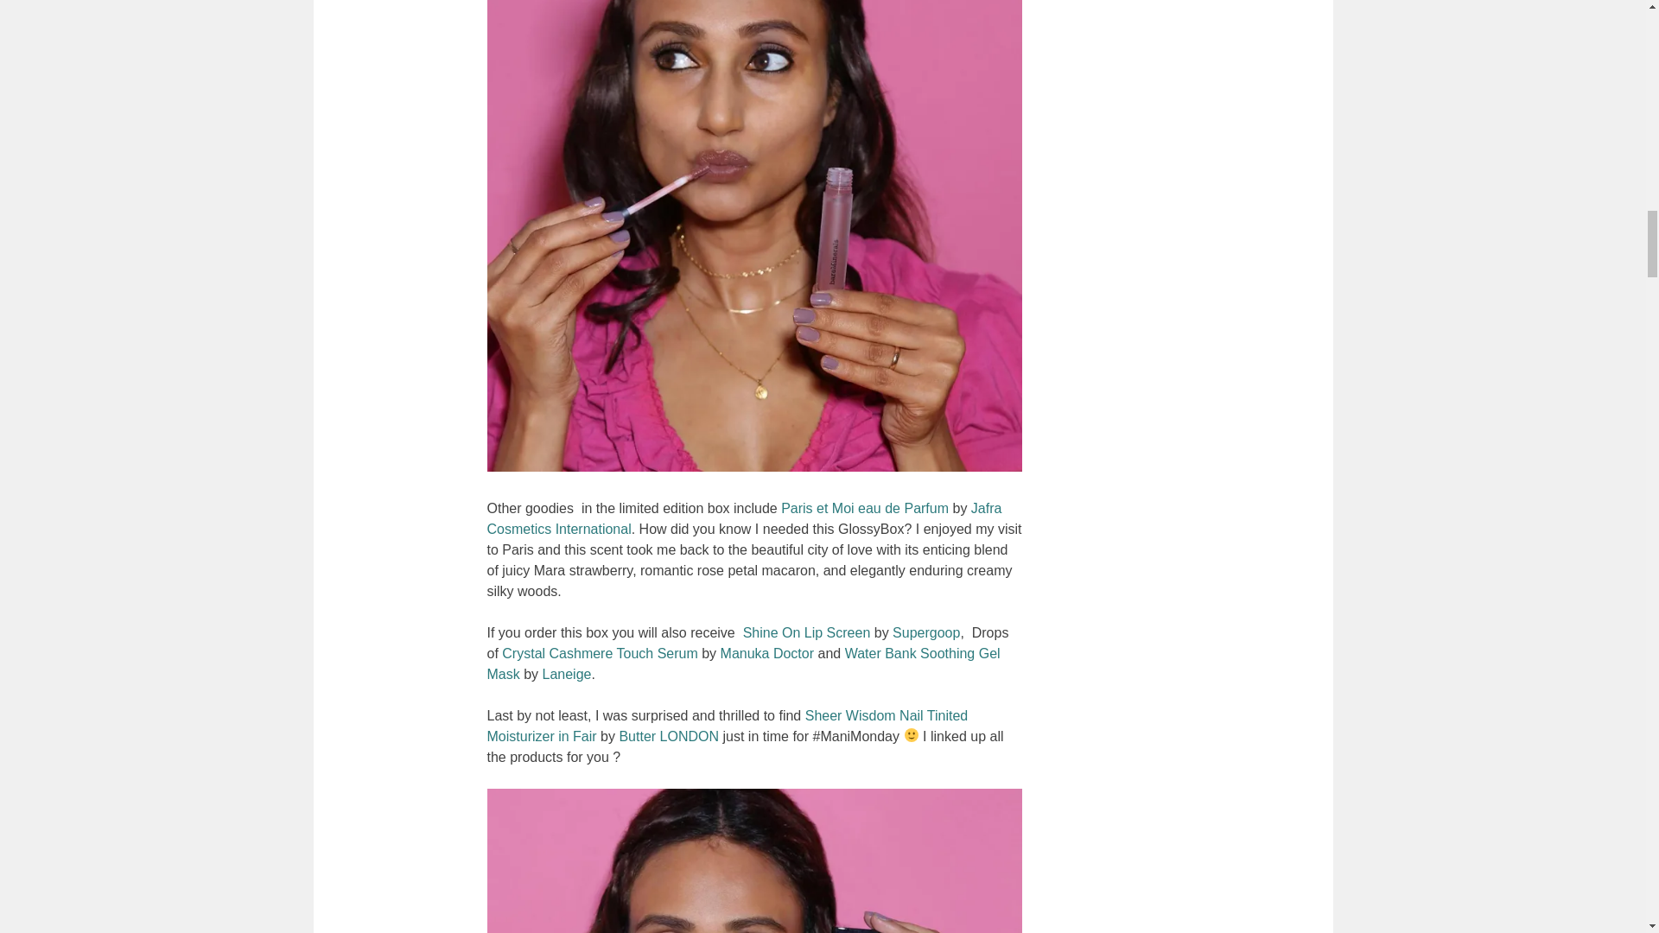  What do you see at coordinates (600, 653) in the screenshot?
I see `Crystal Cashmere Touch Serum` at bounding box center [600, 653].